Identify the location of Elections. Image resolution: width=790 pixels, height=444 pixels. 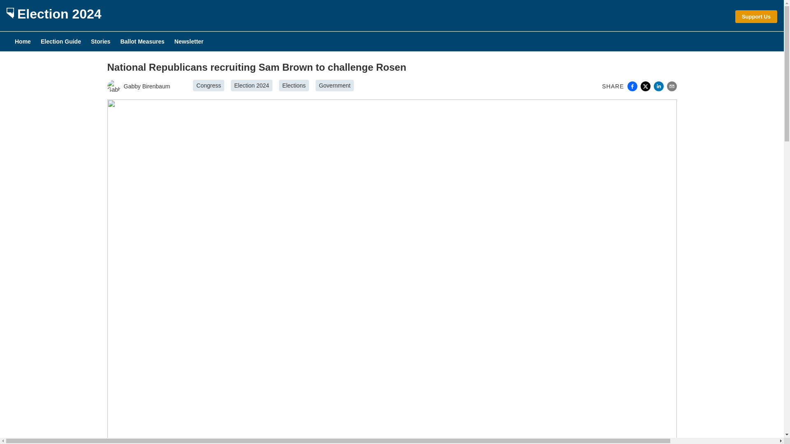
(294, 86).